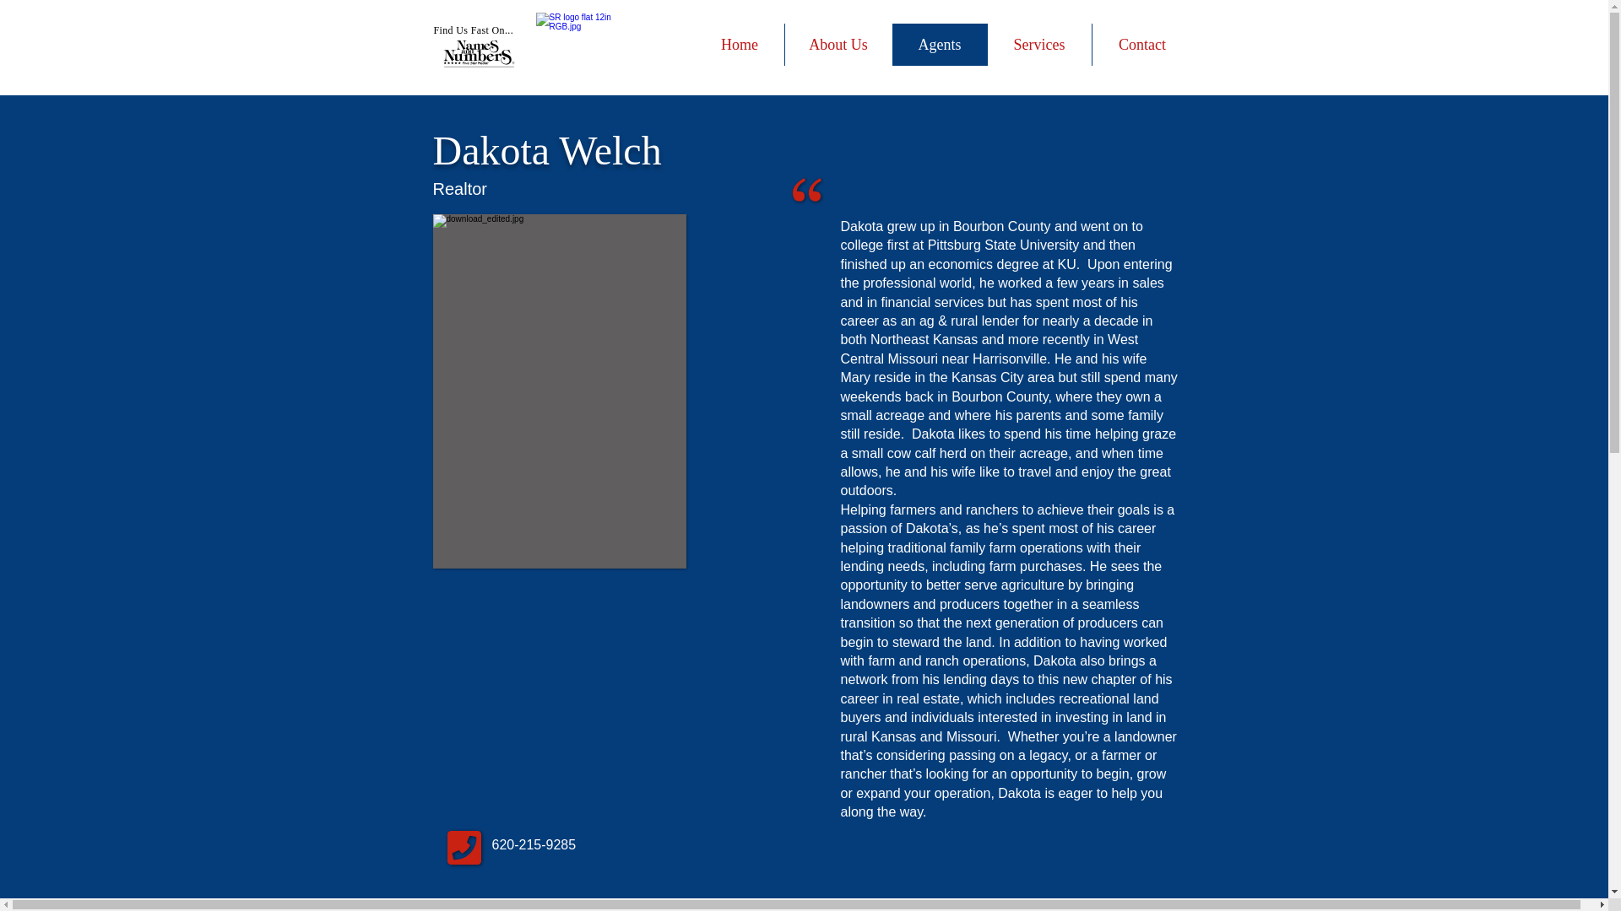 The height and width of the screenshot is (911, 1621). What do you see at coordinates (740, 44) in the screenshot?
I see `Home` at bounding box center [740, 44].